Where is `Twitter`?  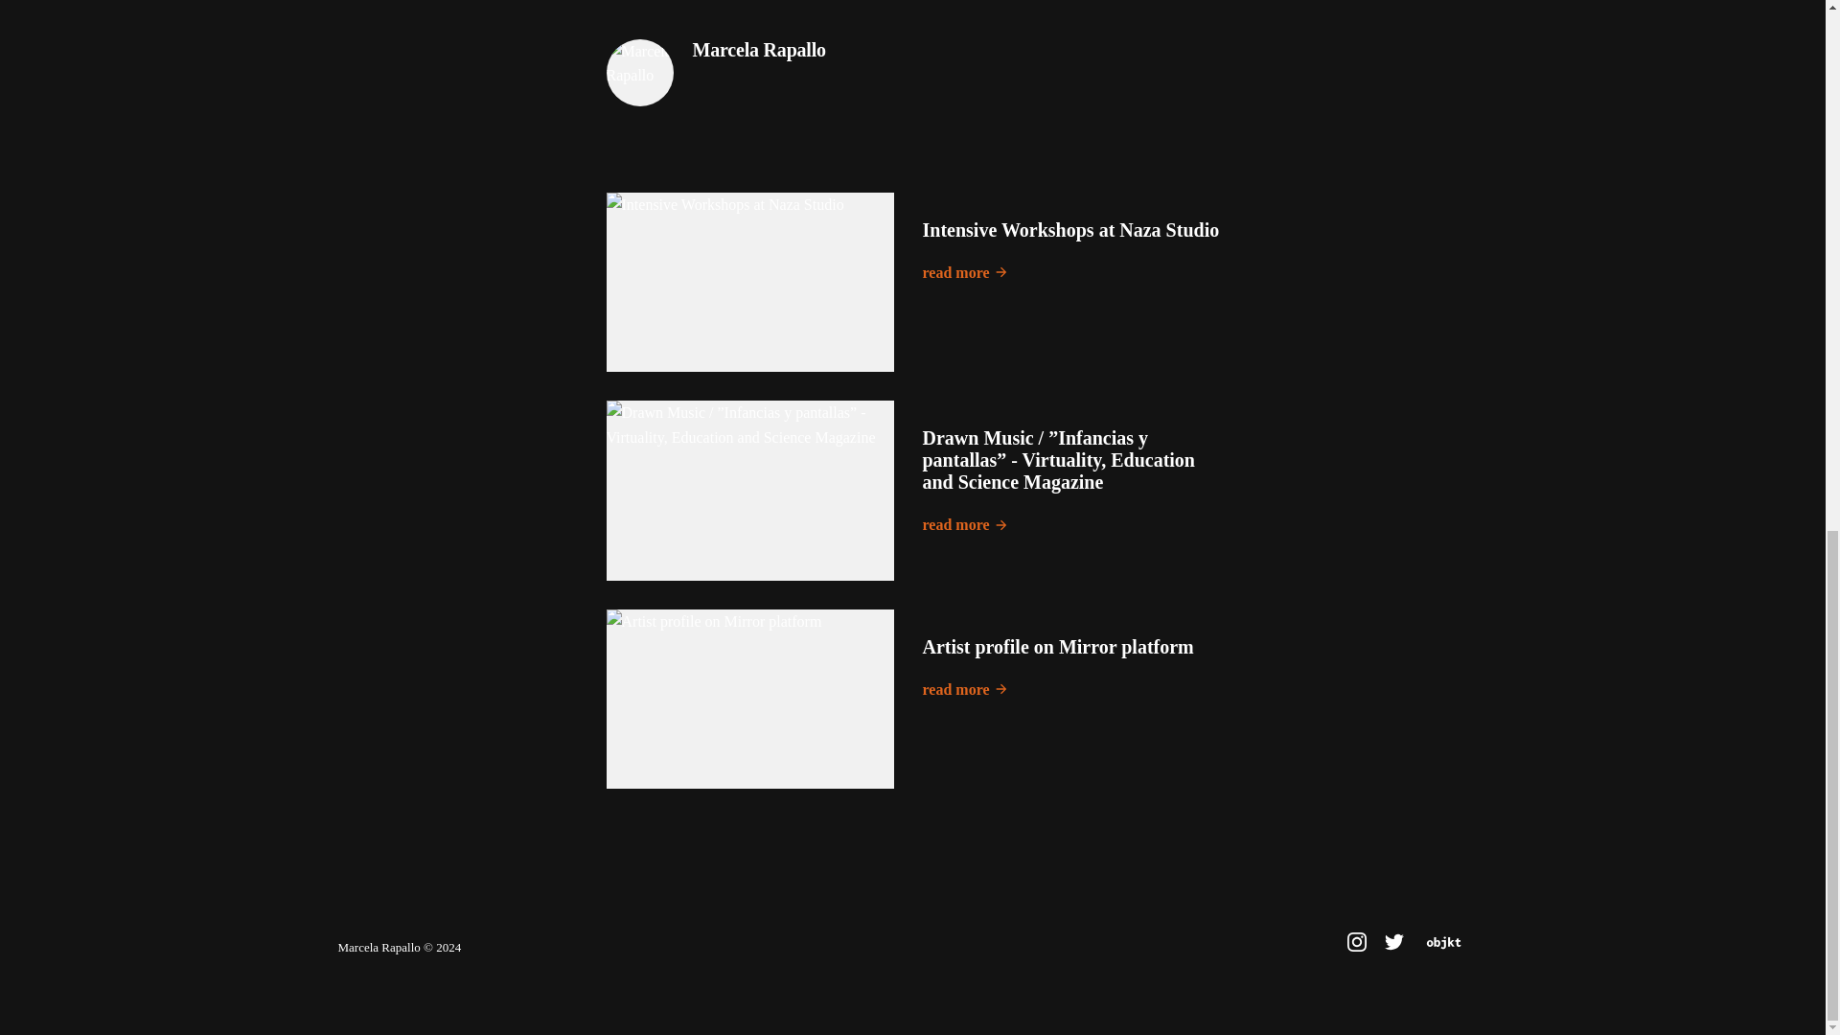
Twitter is located at coordinates (1395, 947).